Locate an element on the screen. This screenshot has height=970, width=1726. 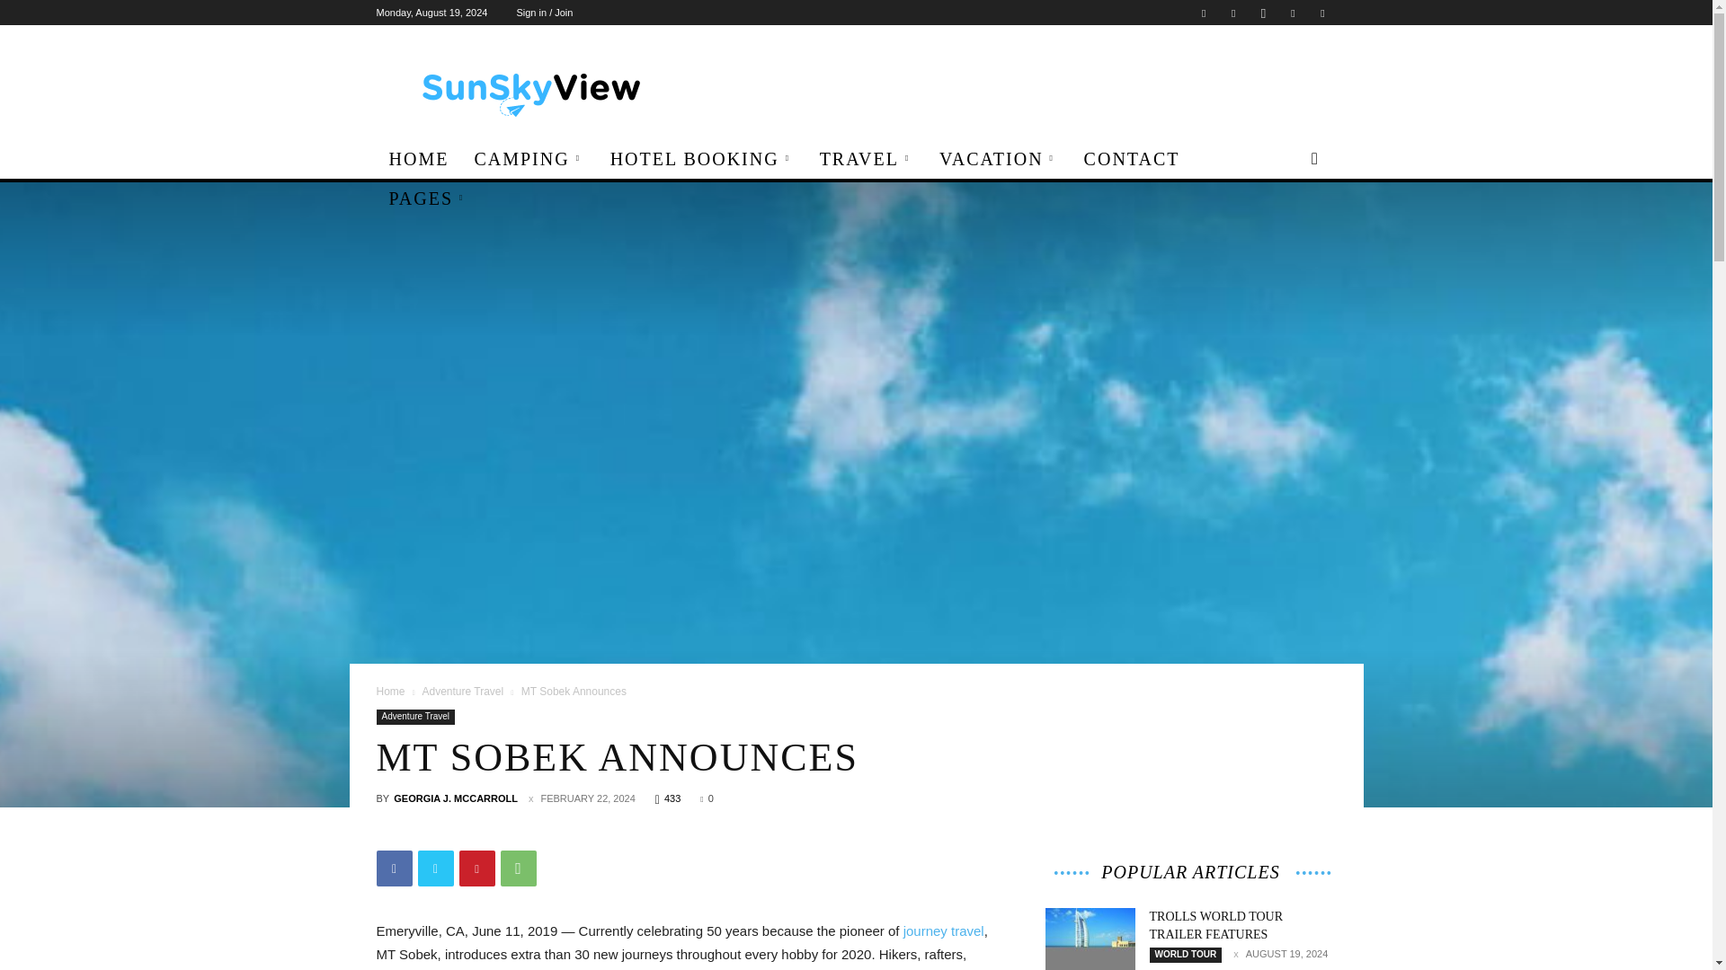
Grooveshark is located at coordinates (1233, 13).